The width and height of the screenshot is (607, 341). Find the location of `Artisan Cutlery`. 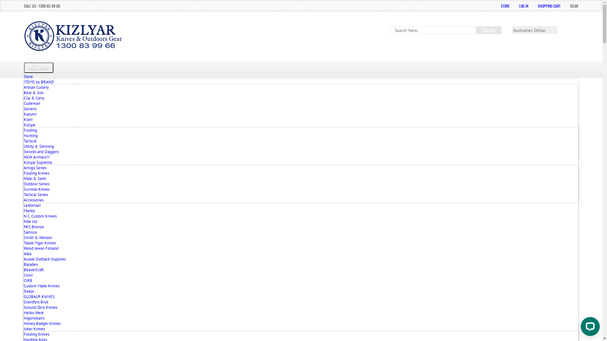

Artisan Cutlery is located at coordinates (301, 87).